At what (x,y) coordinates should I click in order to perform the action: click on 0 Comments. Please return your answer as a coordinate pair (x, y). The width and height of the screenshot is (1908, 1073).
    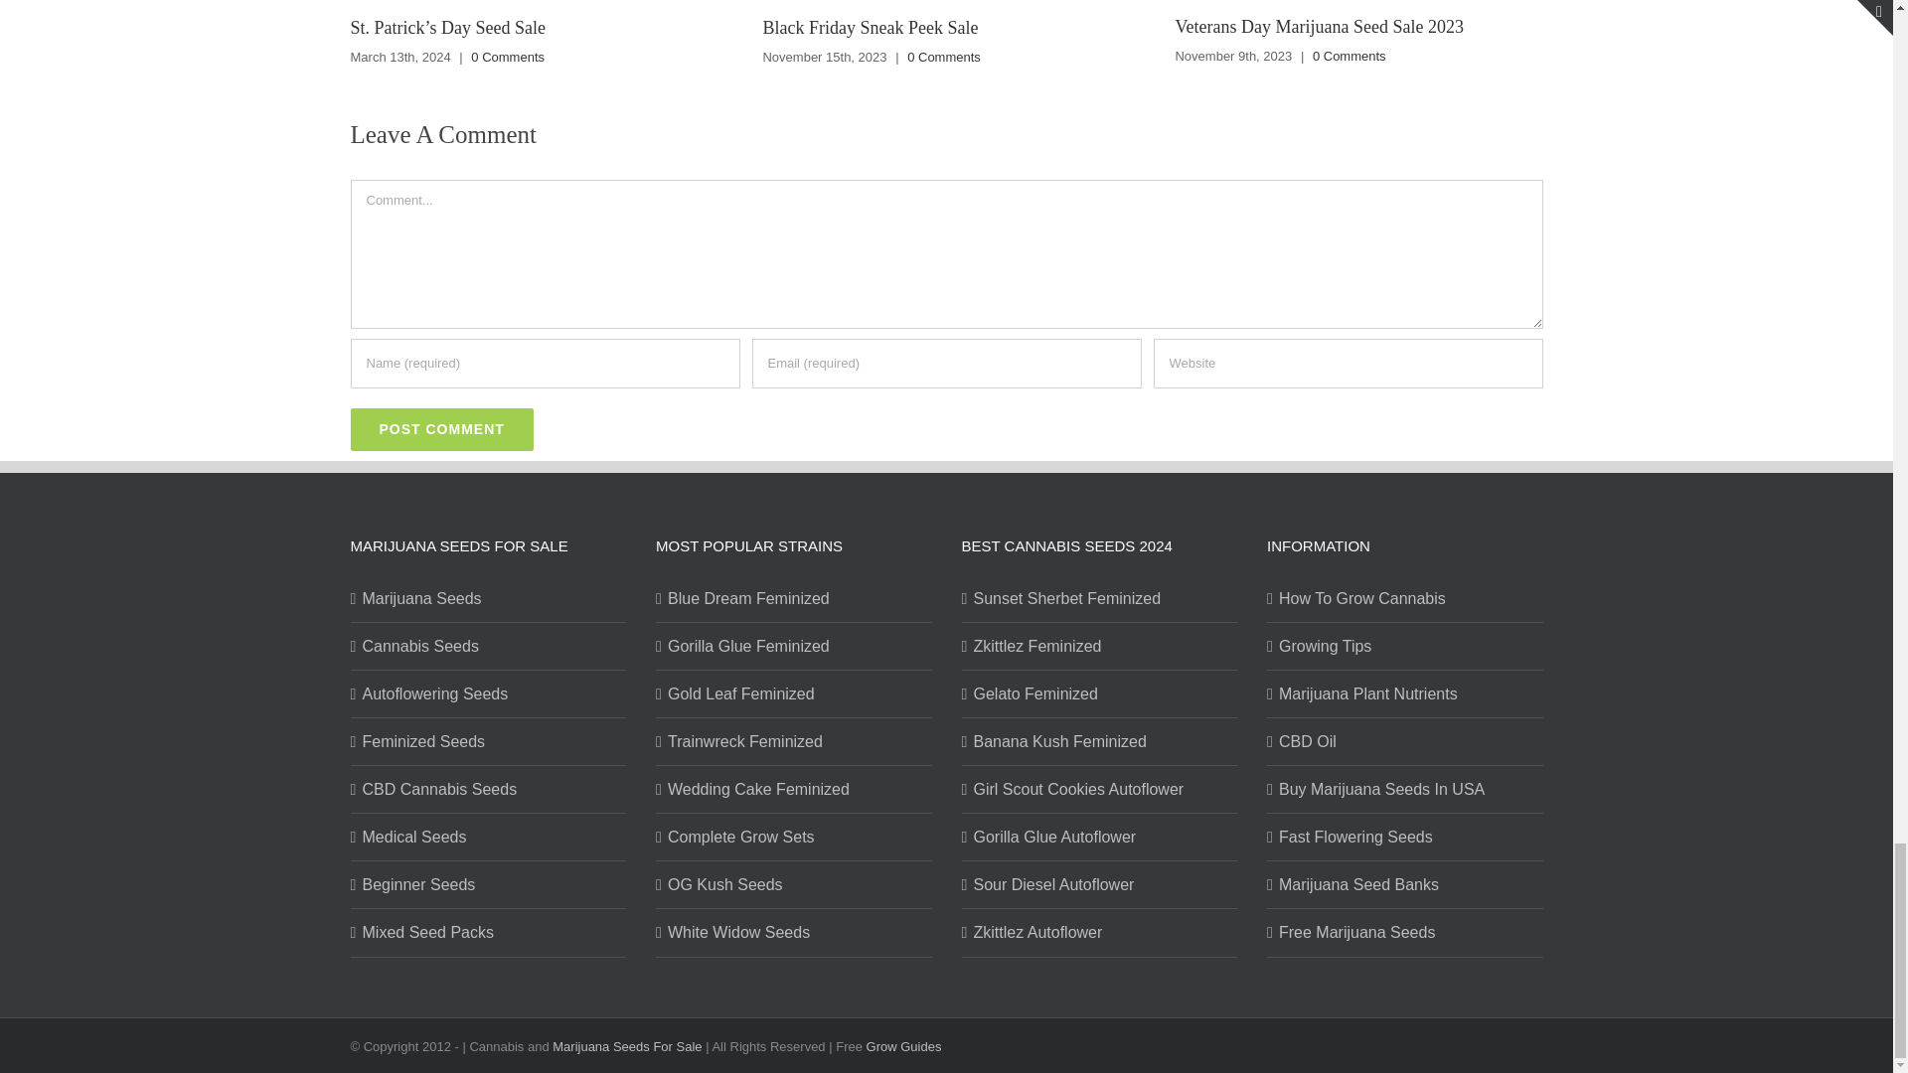
    Looking at the image, I should click on (944, 56).